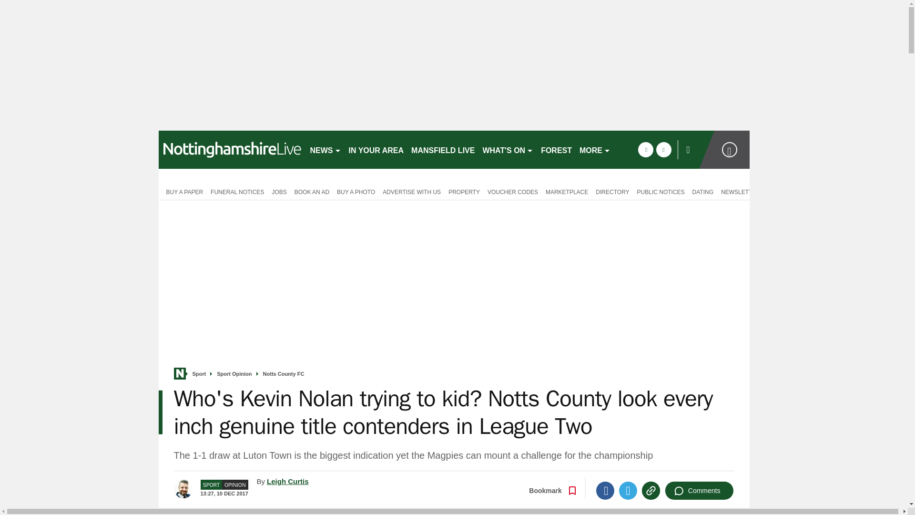 The image size is (915, 515). What do you see at coordinates (605, 490) in the screenshot?
I see `Facebook` at bounding box center [605, 490].